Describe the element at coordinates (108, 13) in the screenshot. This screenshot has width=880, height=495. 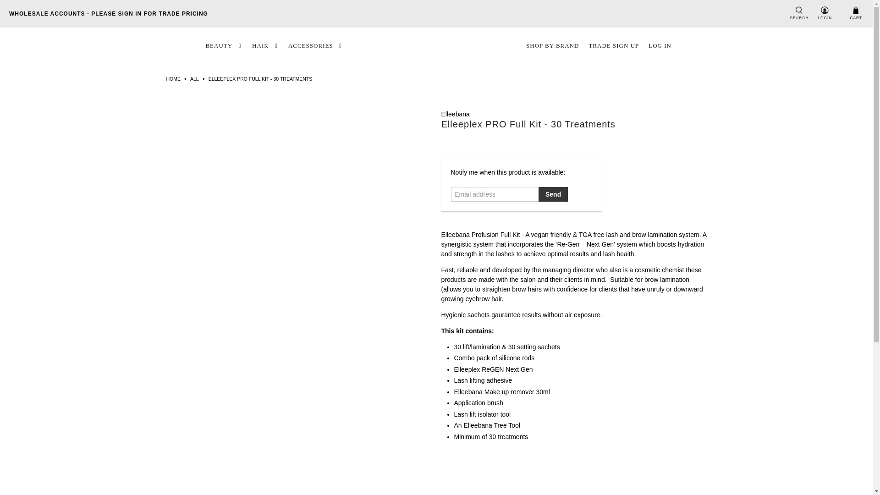
I see `WHOLESALE ACCOUNTS - PLEASE SIGN IN FOR TRADE PRICING` at that location.